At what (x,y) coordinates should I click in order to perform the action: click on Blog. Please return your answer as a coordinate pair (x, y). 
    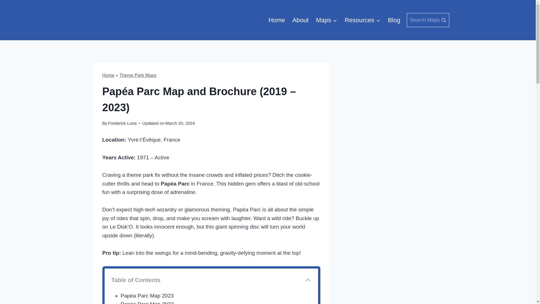
    Looking at the image, I should click on (394, 20).